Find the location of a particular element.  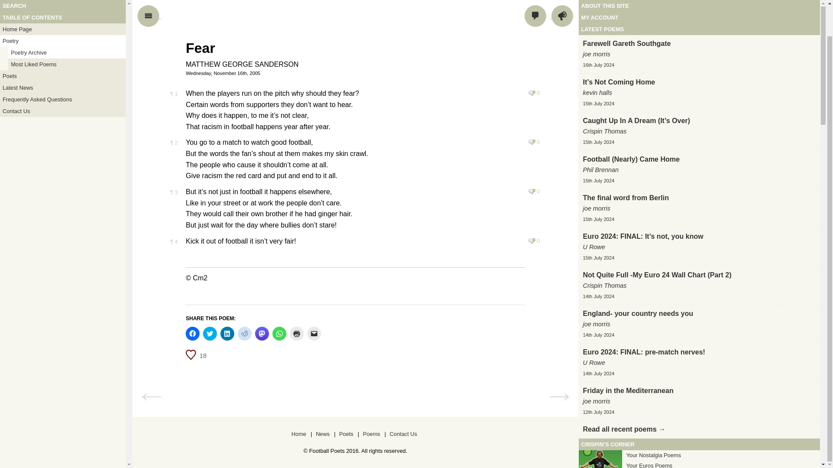

WC 2006 : JASON AND THE ERGO NORTHS is located at coordinates (559, 19).